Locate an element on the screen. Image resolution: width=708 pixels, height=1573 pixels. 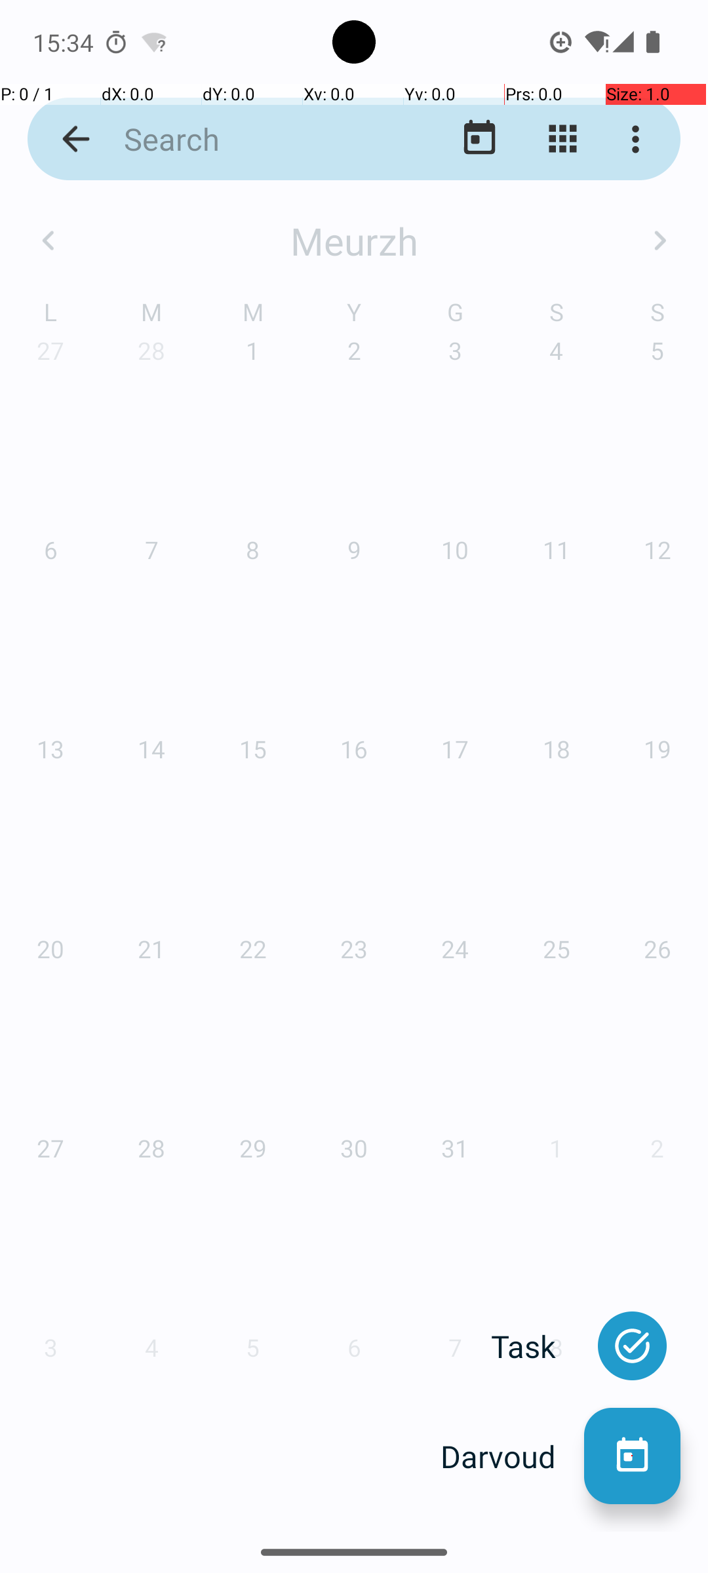
EOST is located at coordinates (354, 927).